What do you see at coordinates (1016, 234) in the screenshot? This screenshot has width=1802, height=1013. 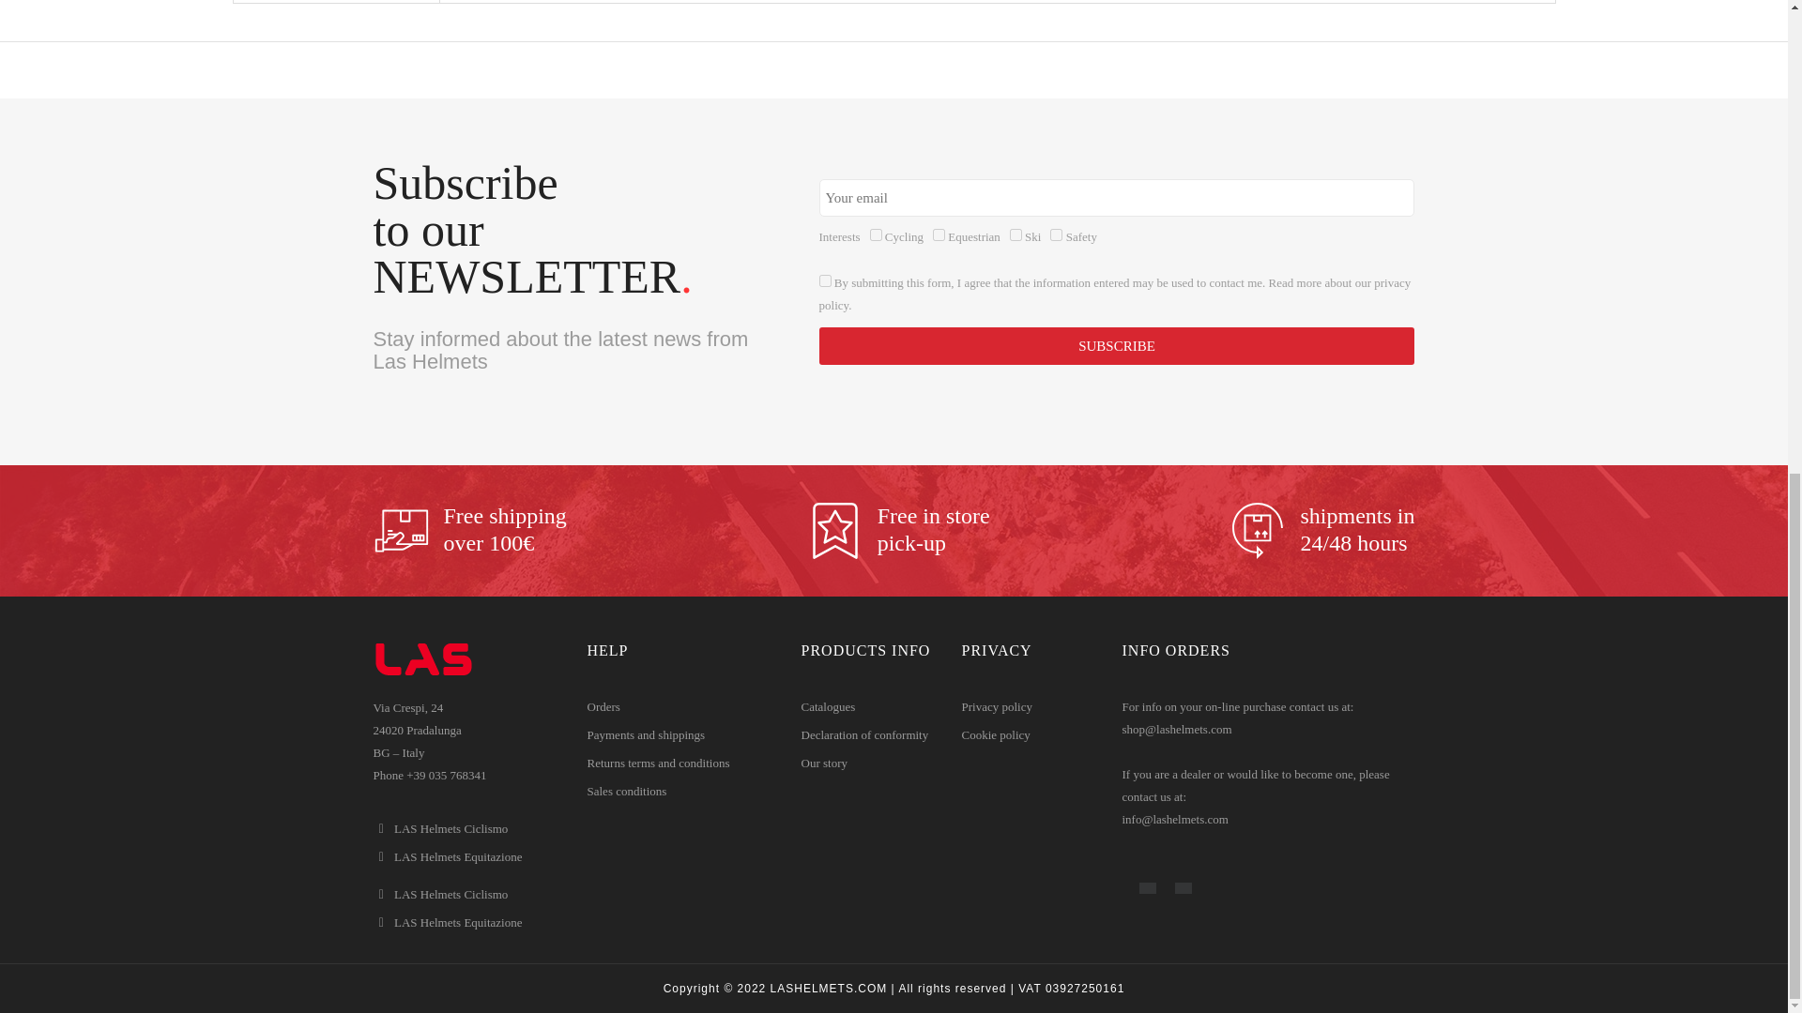 I see `ski` at bounding box center [1016, 234].